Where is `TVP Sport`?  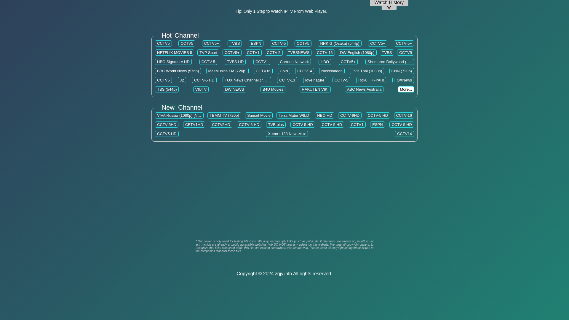 TVP Sport is located at coordinates (208, 52).